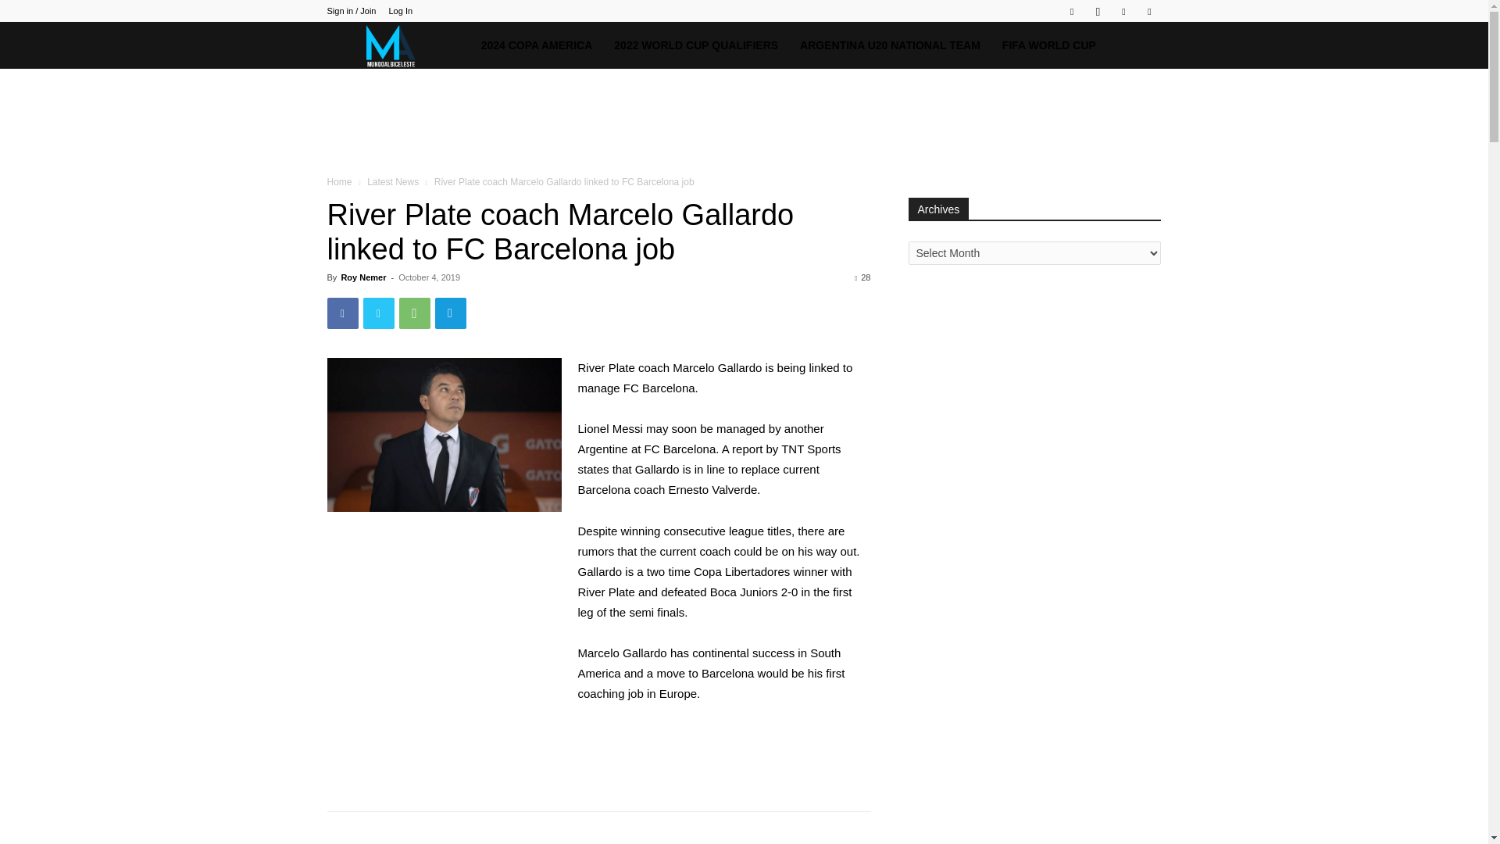 The height and width of the screenshot is (844, 1500). I want to click on Log In, so click(400, 11).